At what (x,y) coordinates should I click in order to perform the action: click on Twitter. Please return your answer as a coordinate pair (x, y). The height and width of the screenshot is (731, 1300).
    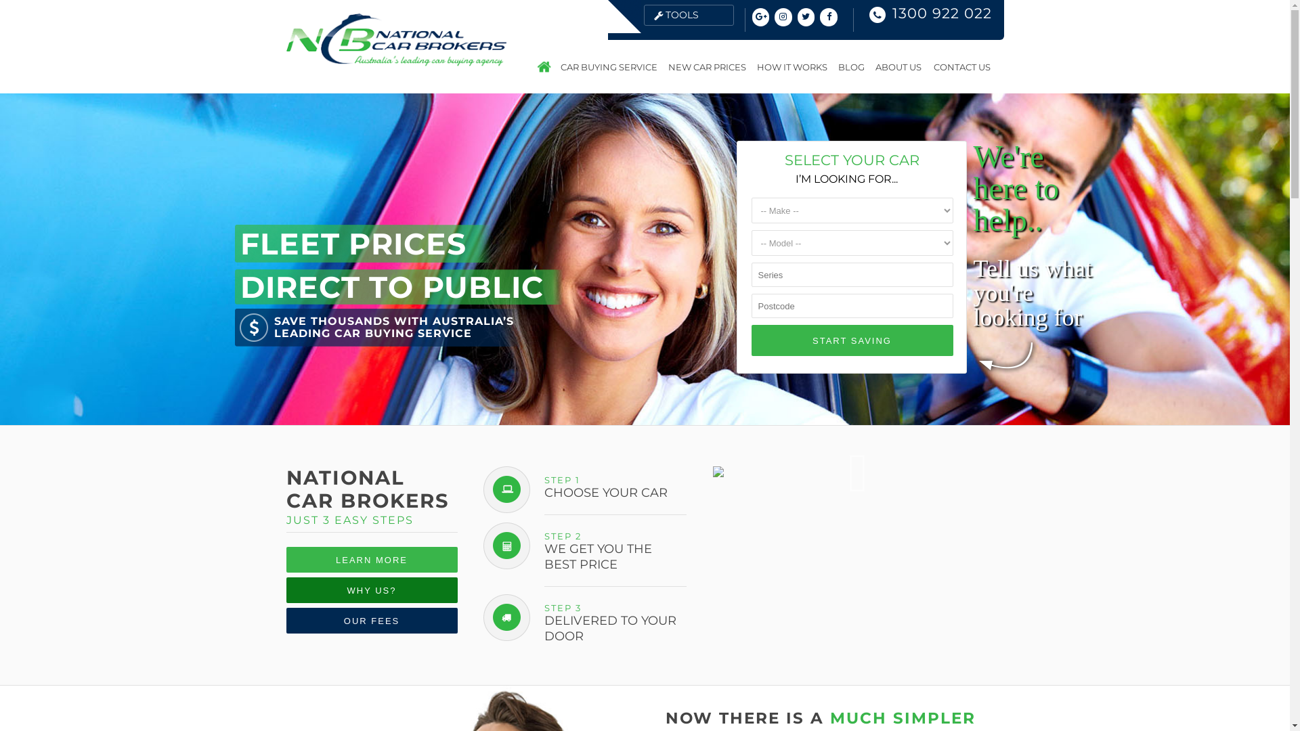
    Looking at the image, I should click on (806, 17).